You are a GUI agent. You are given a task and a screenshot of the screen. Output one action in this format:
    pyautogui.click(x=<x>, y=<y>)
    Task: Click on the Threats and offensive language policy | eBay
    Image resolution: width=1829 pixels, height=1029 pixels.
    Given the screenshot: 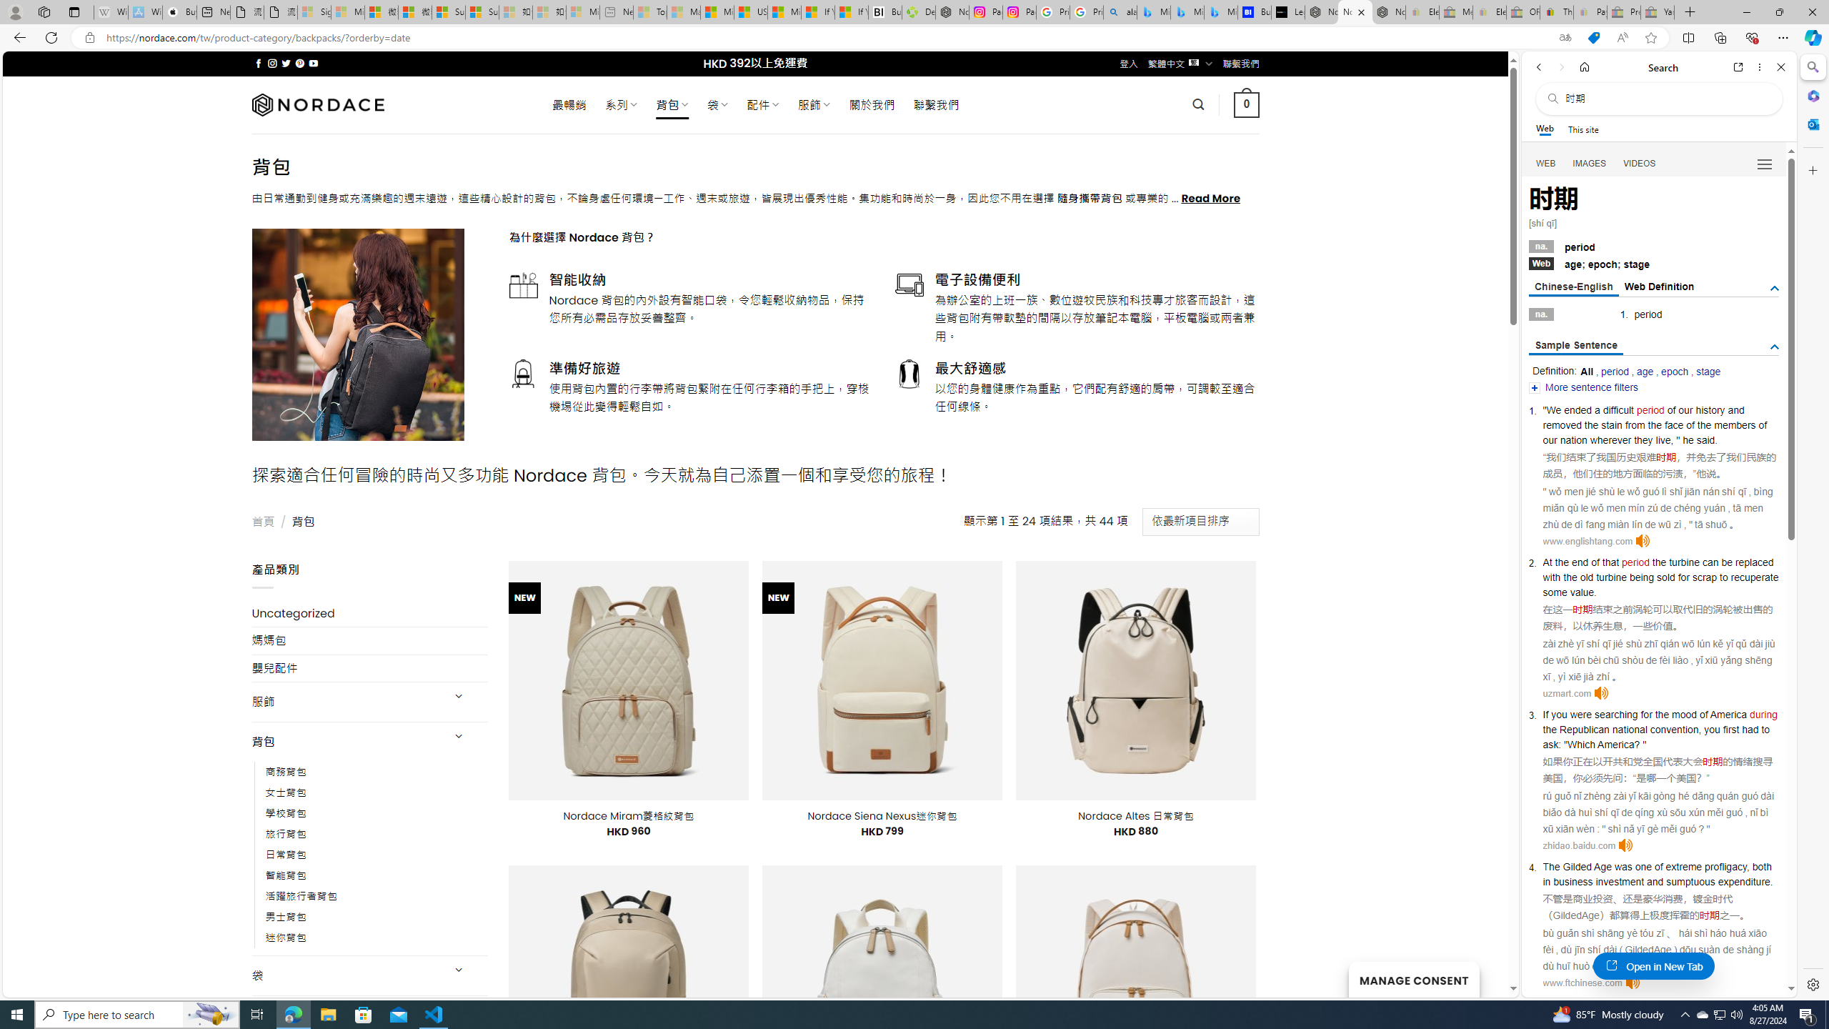 What is the action you would take?
    pyautogui.click(x=1557, y=12)
    